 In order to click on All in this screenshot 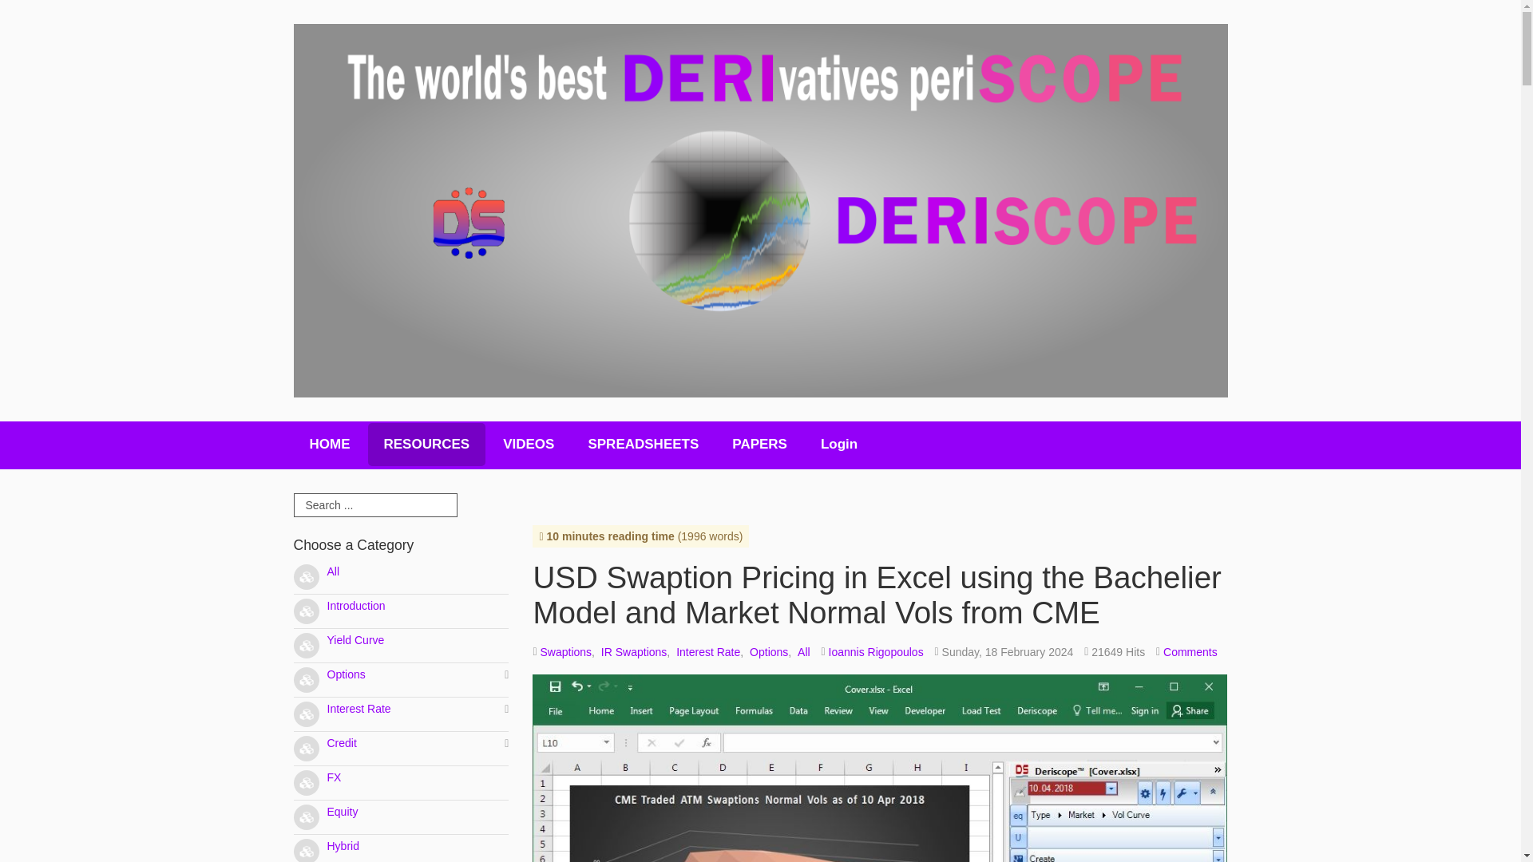, I will do `click(334, 571)`.